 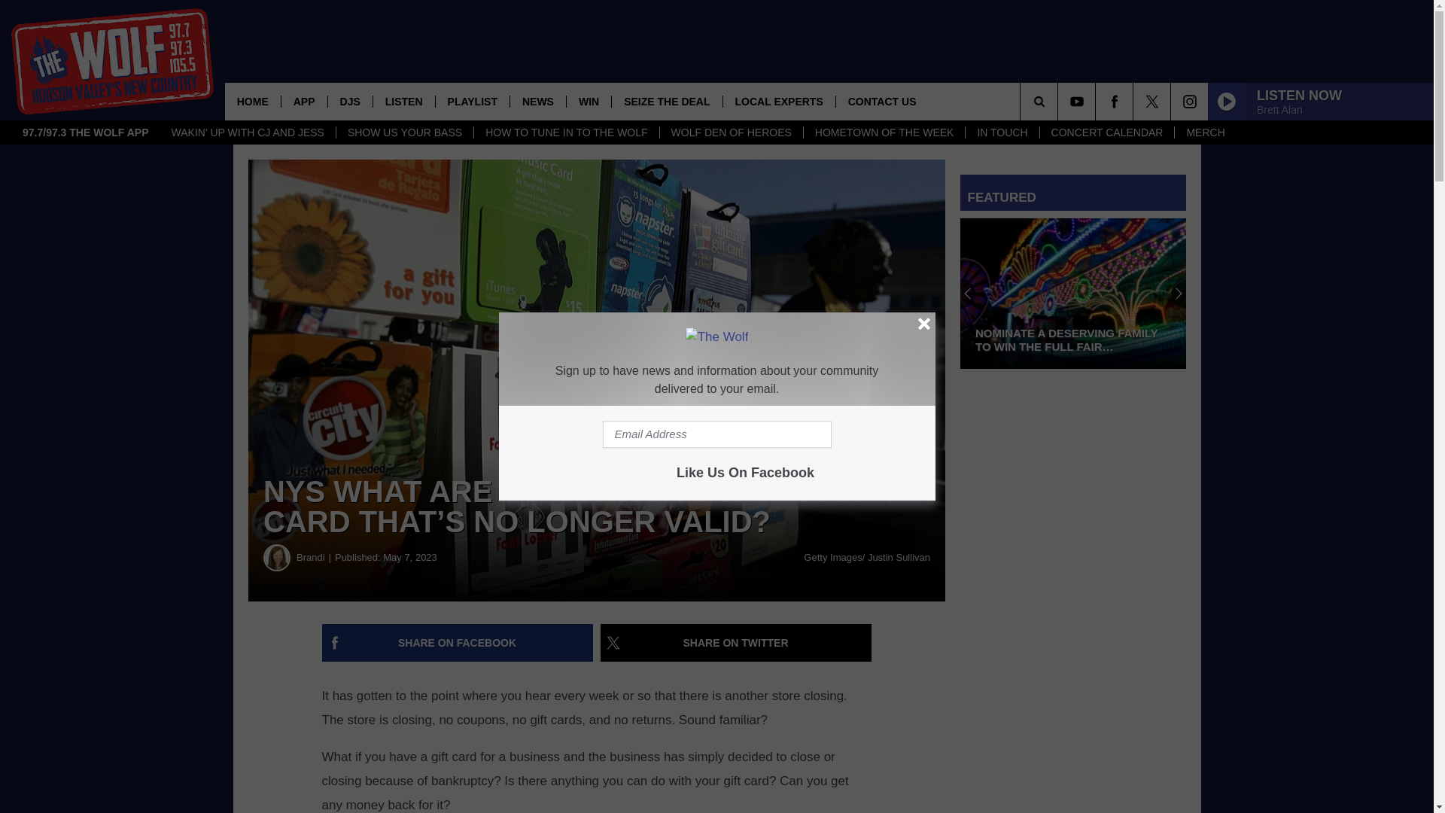 What do you see at coordinates (403, 101) in the screenshot?
I see `LISTEN` at bounding box center [403, 101].